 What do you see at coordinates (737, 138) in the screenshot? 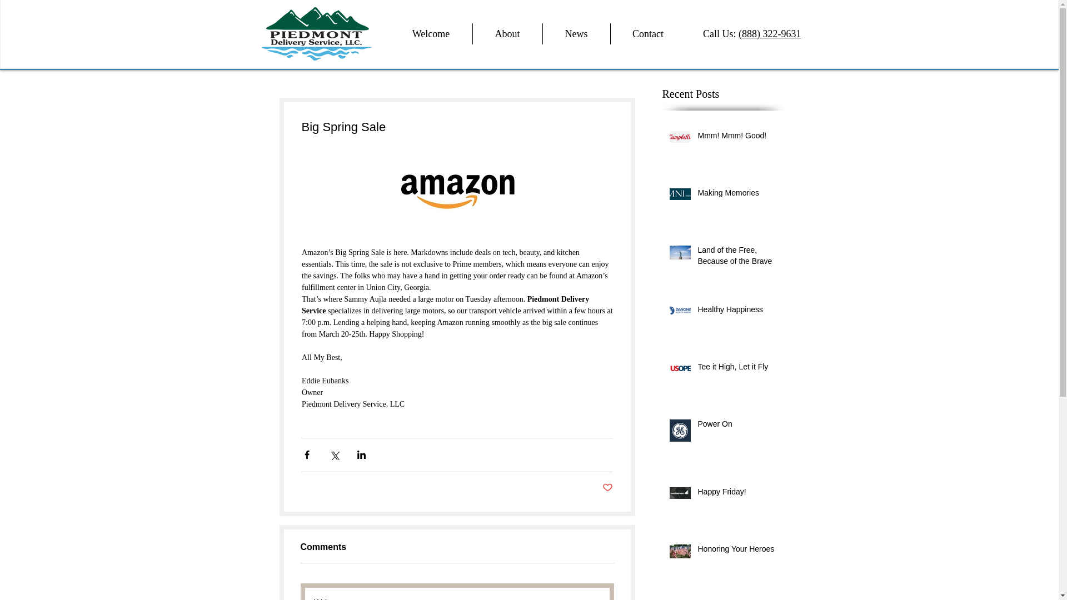
I see `Mmm! Mmm! Good!` at bounding box center [737, 138].